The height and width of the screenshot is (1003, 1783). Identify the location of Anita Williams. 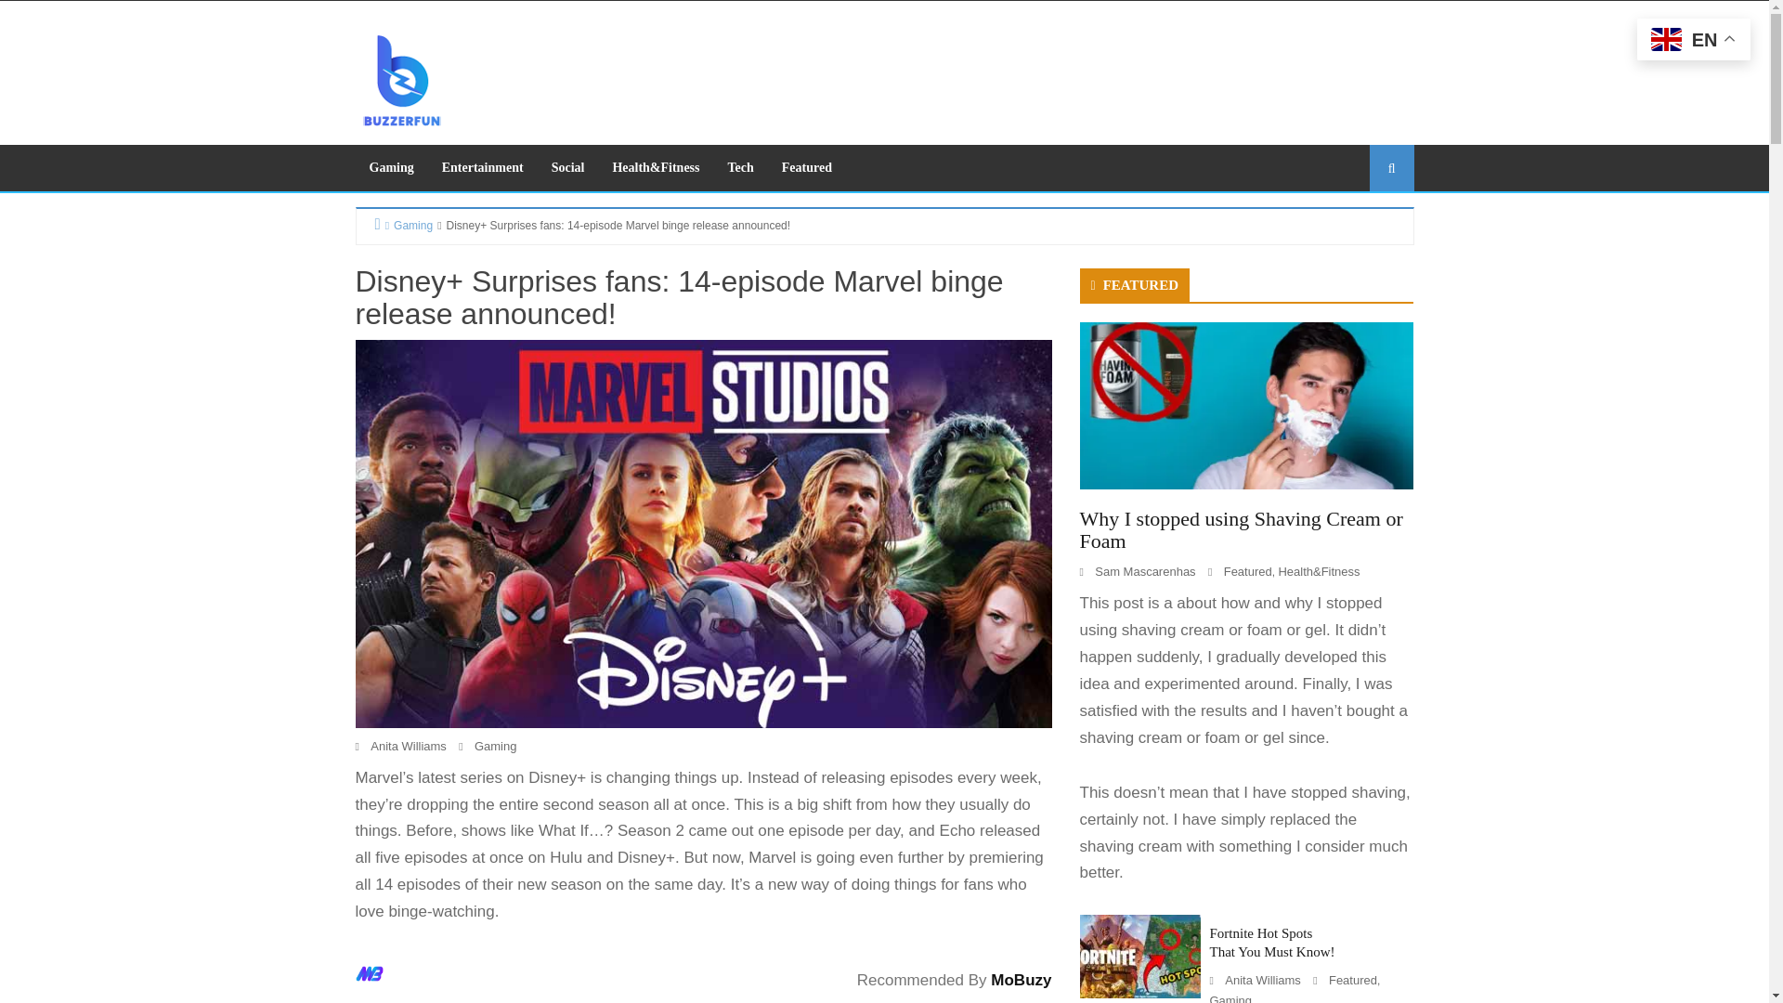
(409, 746).